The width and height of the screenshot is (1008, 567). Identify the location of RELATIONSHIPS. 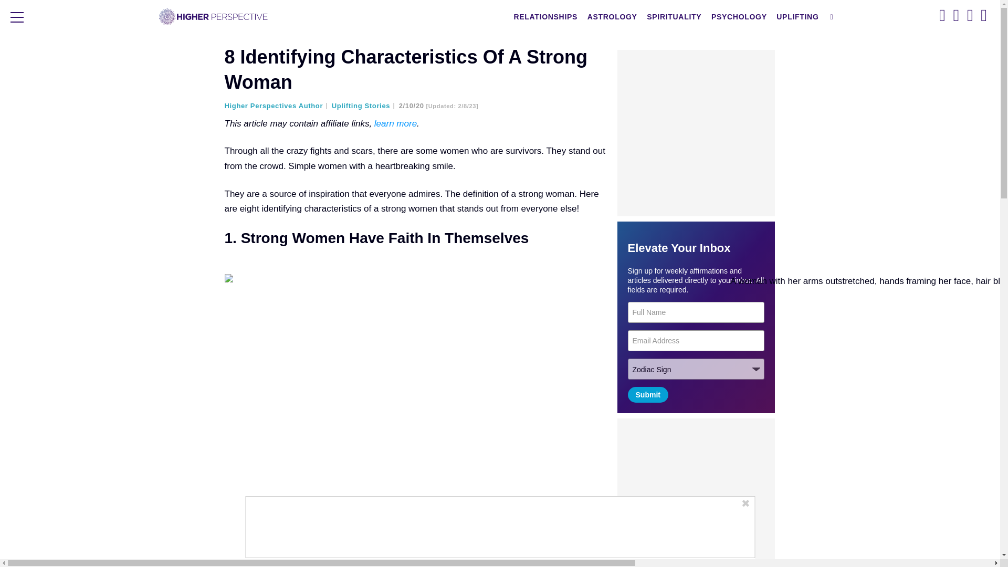
(545, 17).